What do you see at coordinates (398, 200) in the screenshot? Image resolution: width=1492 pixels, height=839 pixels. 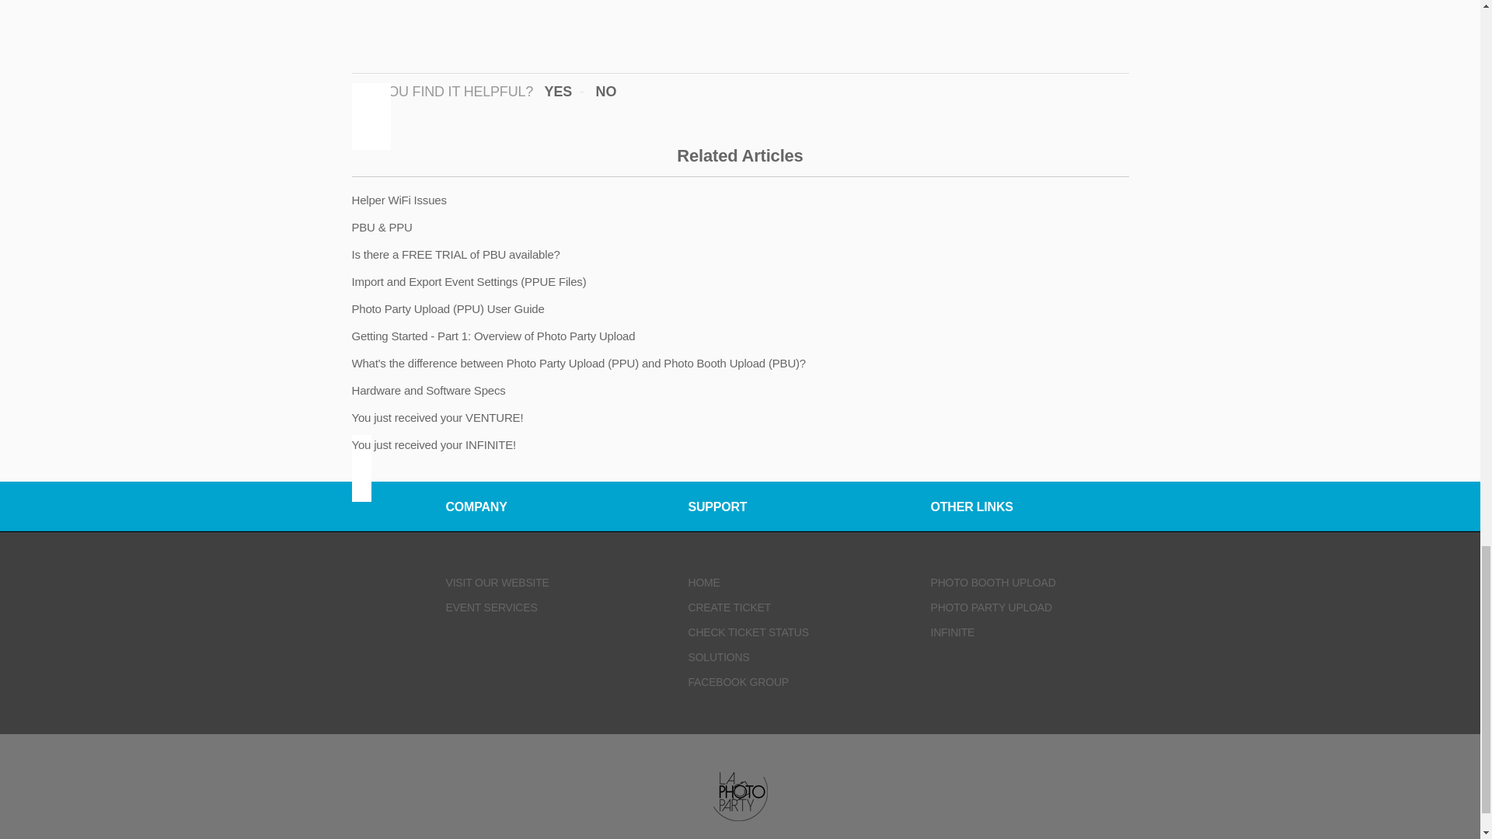 I see `Helper WiFi Issues` at bounding box center [398, 200].